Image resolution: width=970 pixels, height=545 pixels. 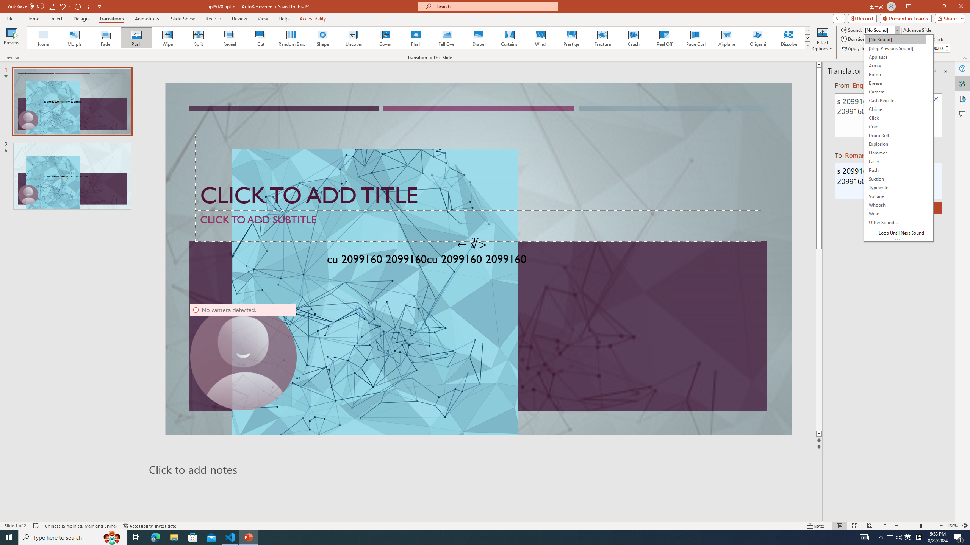 I want to click on Push, so click(x=136, y=38).